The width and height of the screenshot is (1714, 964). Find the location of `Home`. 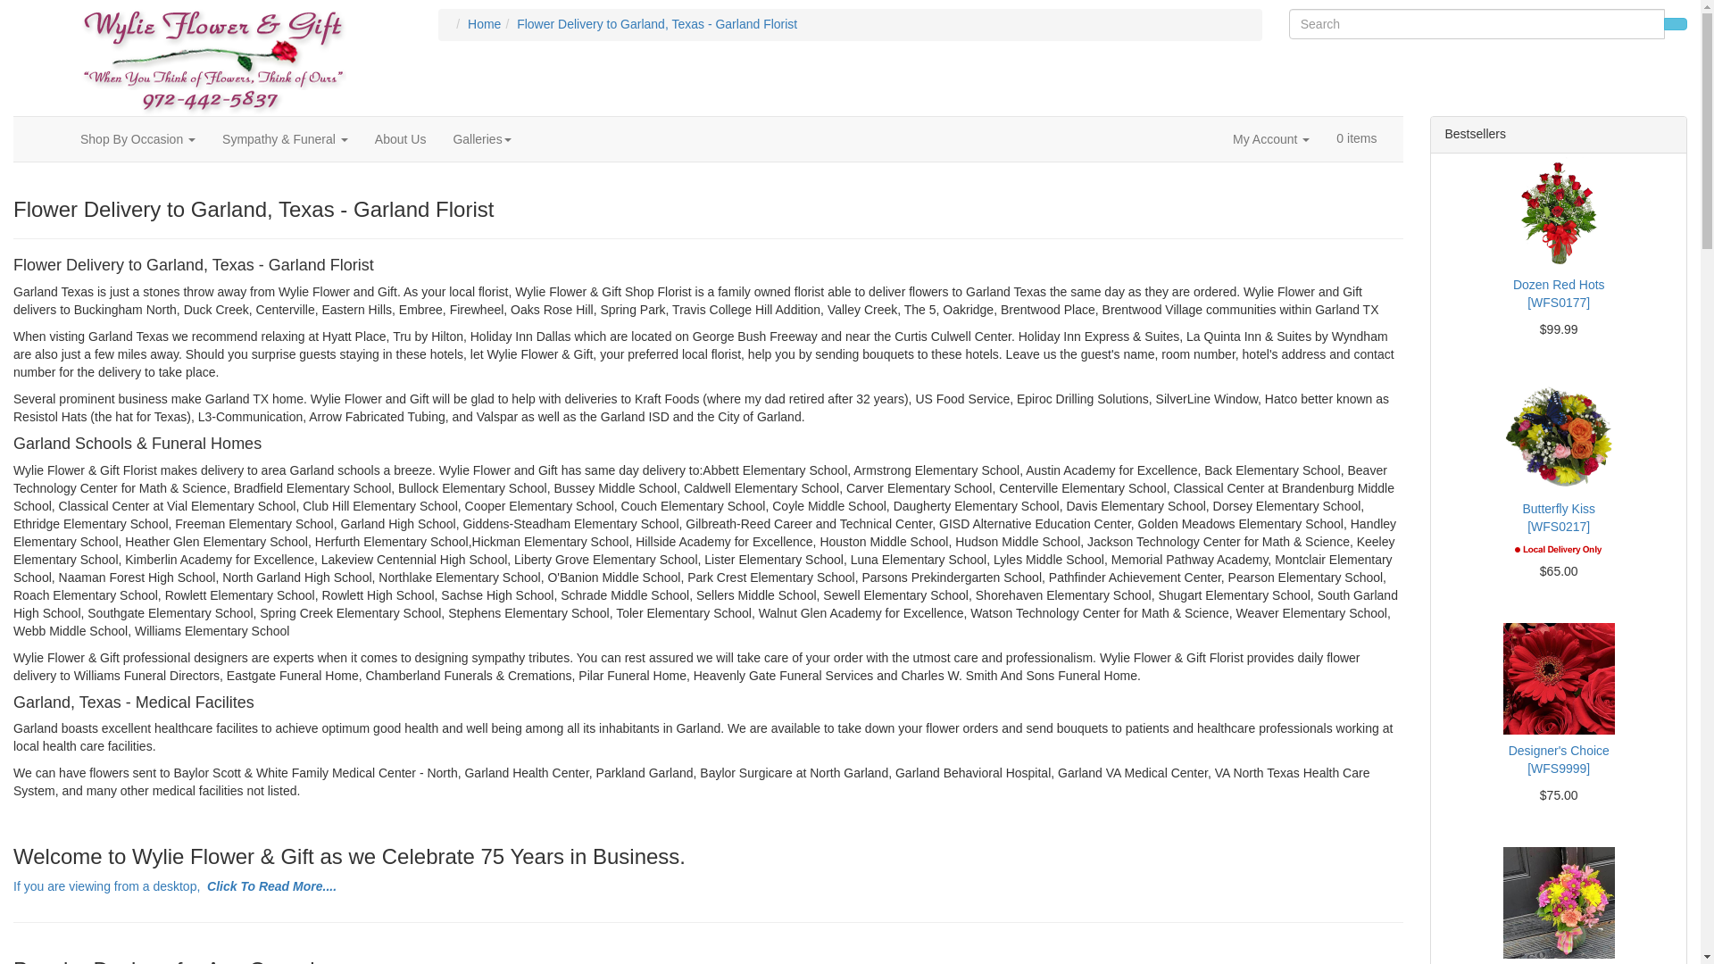

Home is located at coordinates (484, 23).